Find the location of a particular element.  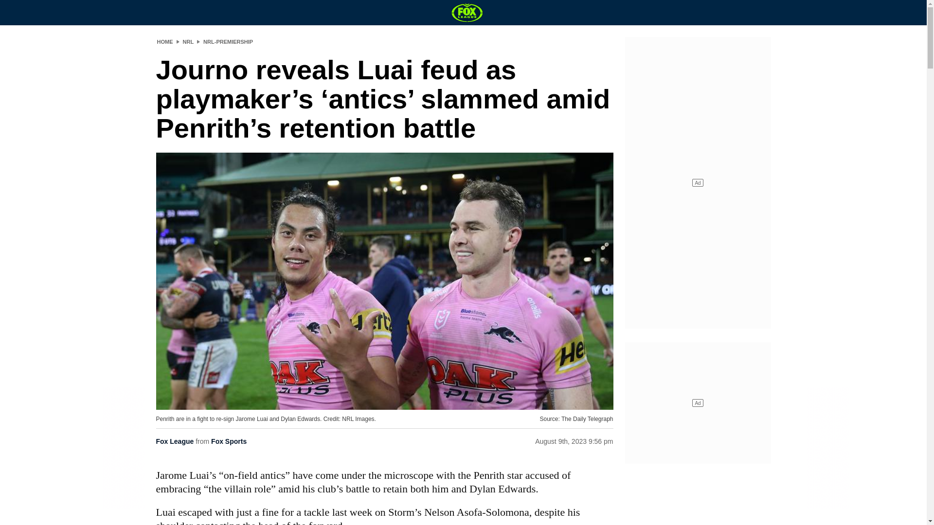

NRL is located at coordinates (189, 41).